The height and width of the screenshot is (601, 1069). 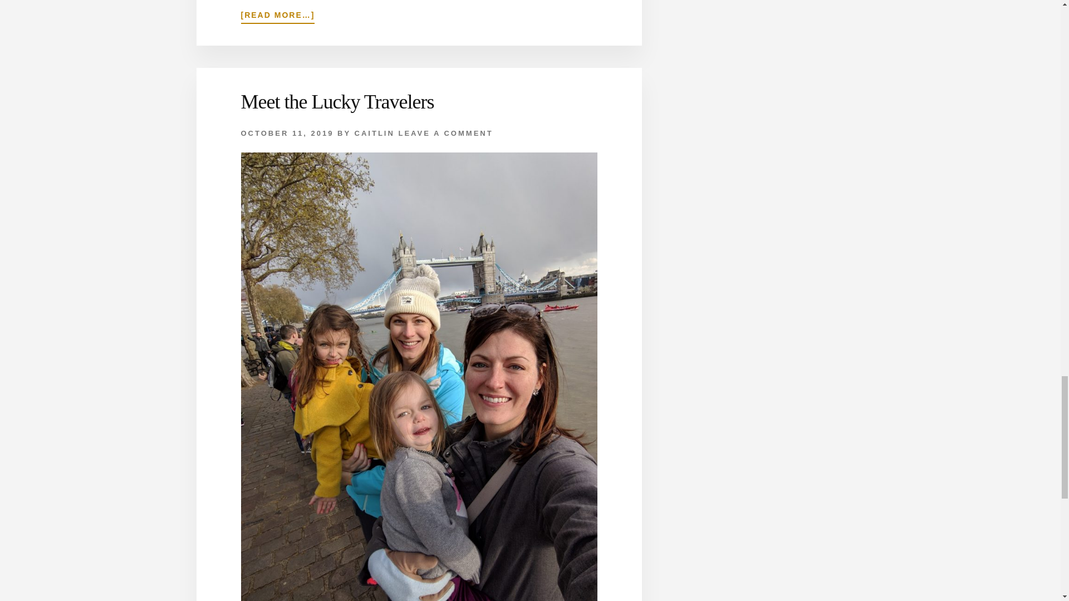 I want to click on CAITLIN, so click(x=374, y=134).